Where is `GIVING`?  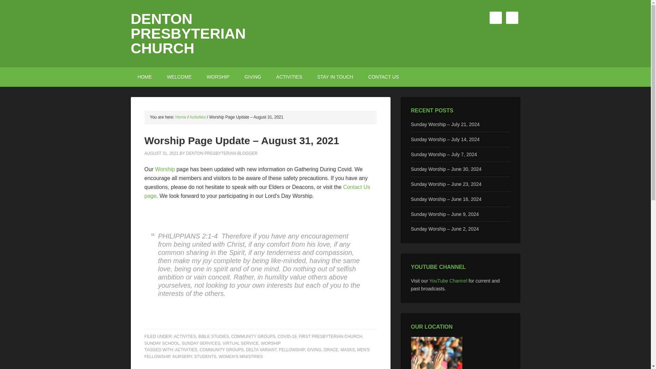
GIVING is located at coordinates (252, 77).